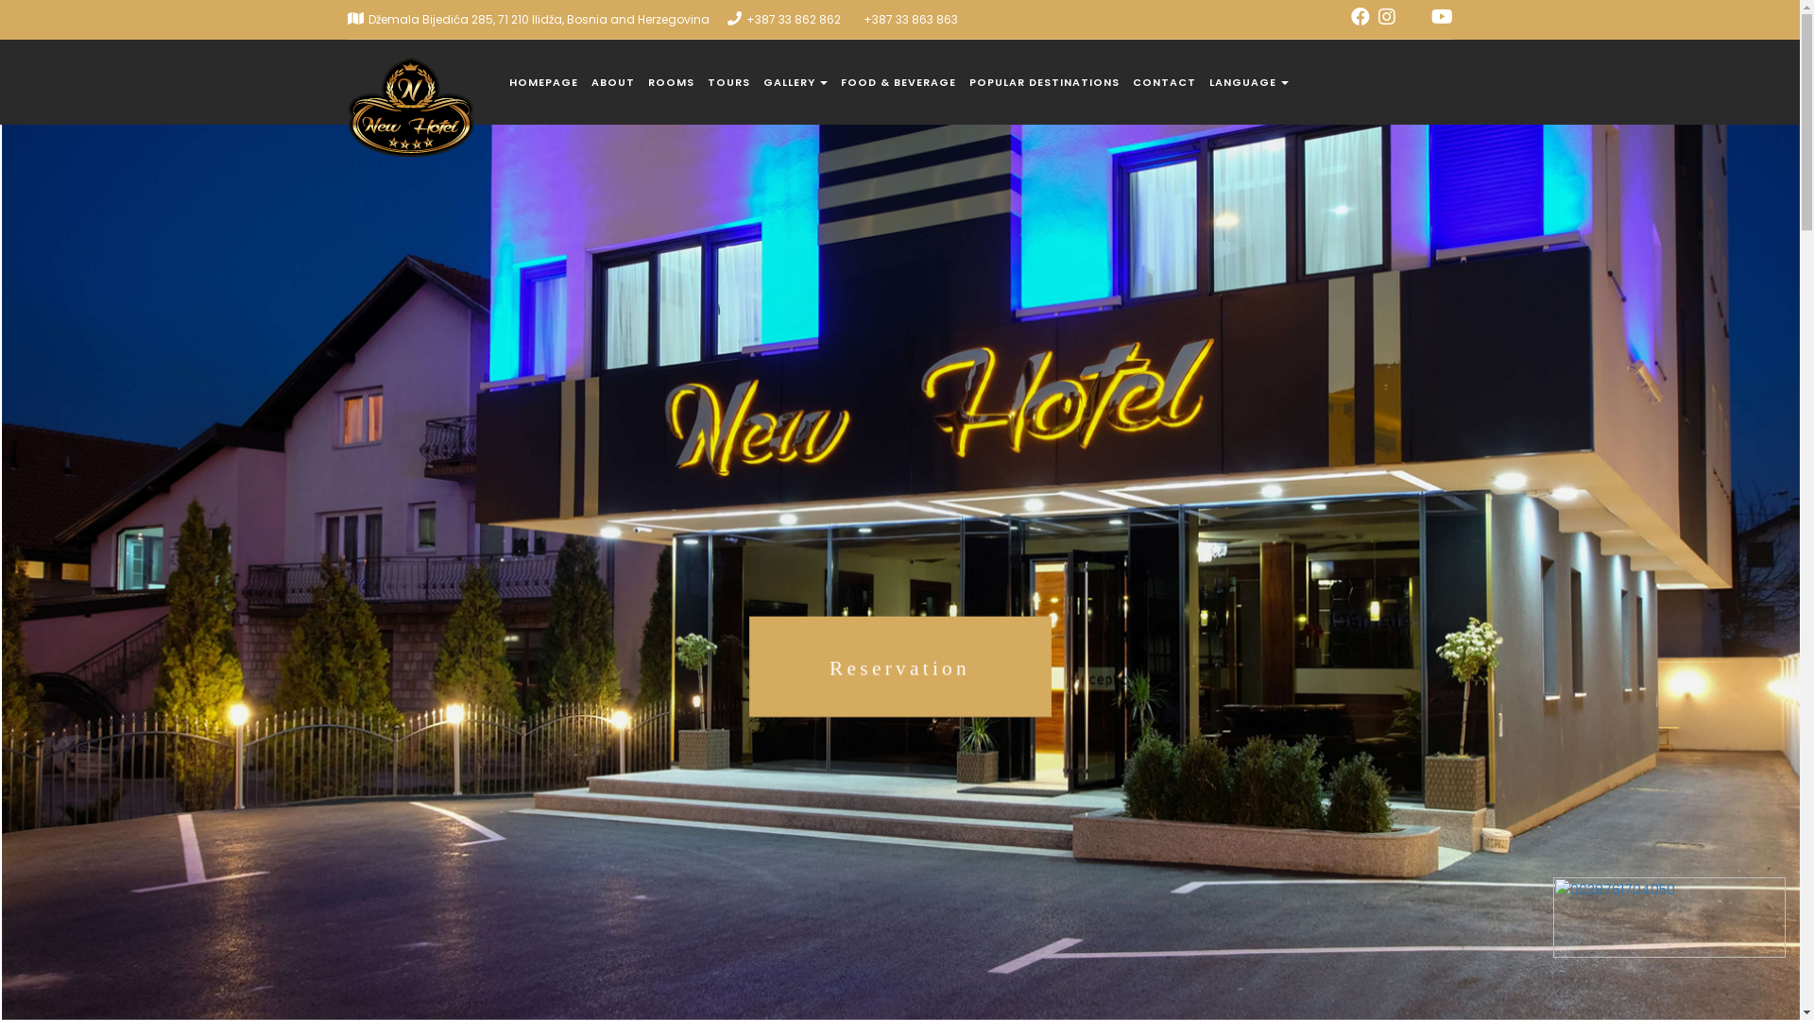  What do you see at coordinates (1164, 82) in the screenshot?
I see `CONTACT` at bounding box center [1164, 82].